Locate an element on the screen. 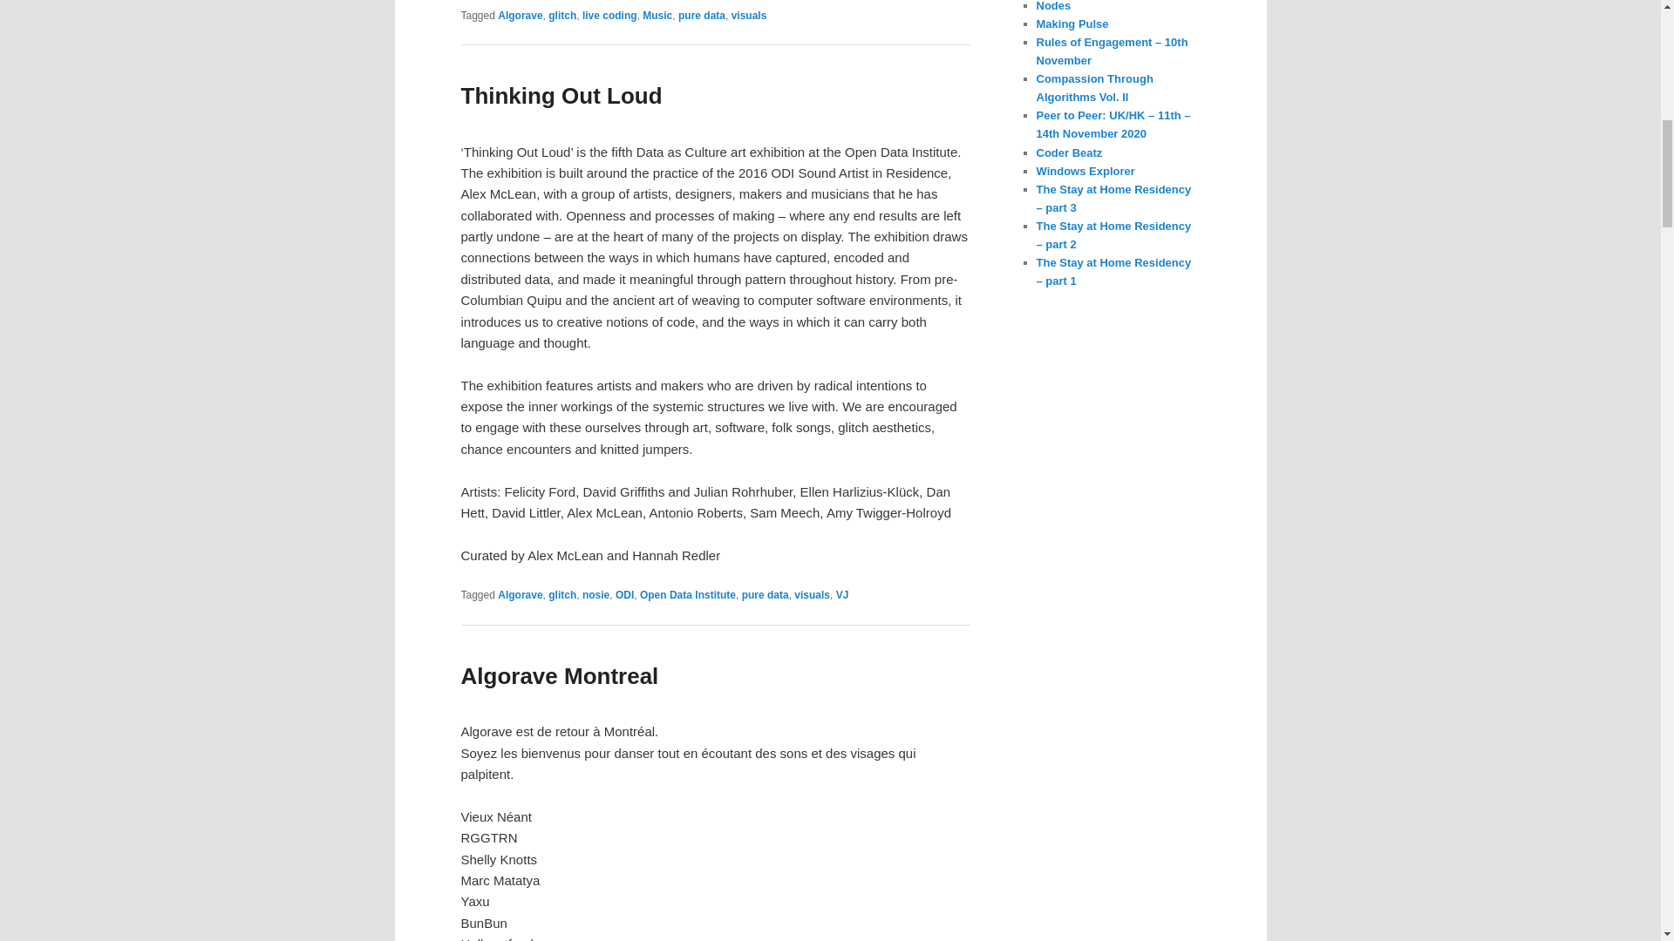  Thinking Out Loud is located at coordinates (561, 96).